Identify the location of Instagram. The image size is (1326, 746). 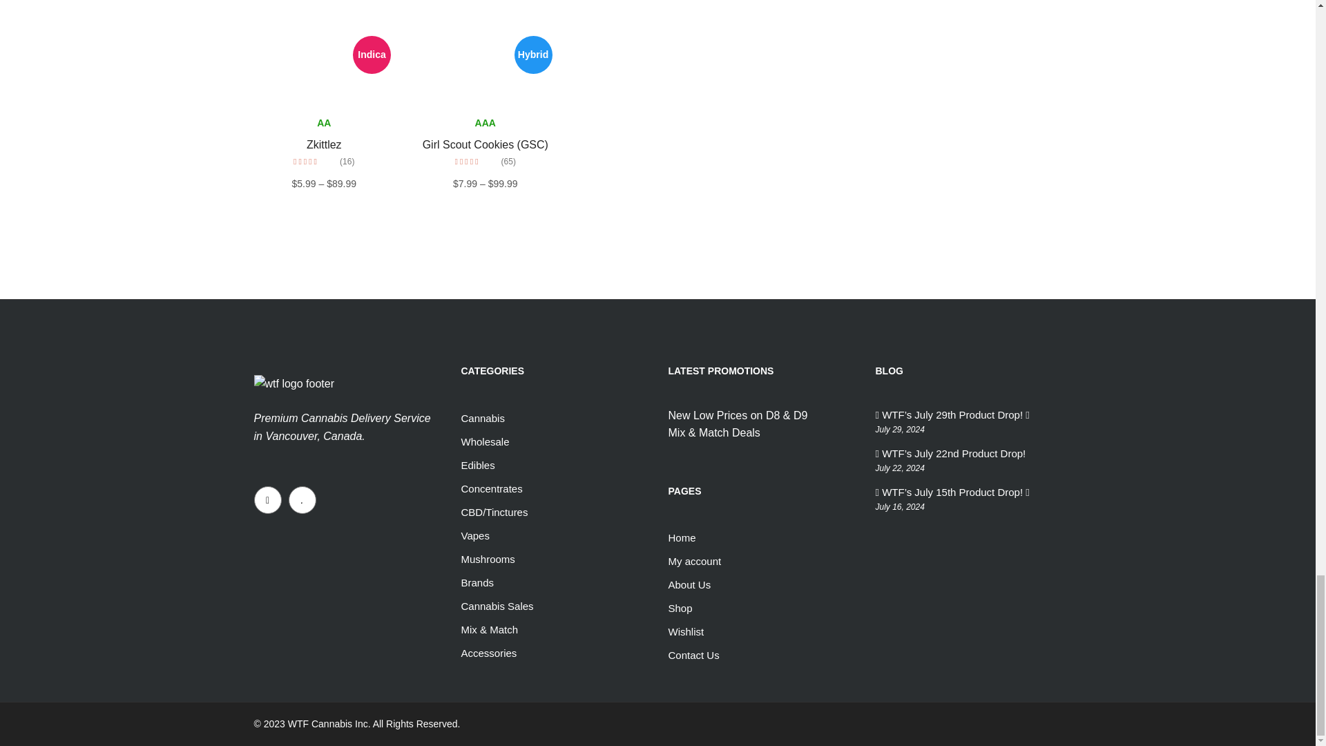
(268, 500).